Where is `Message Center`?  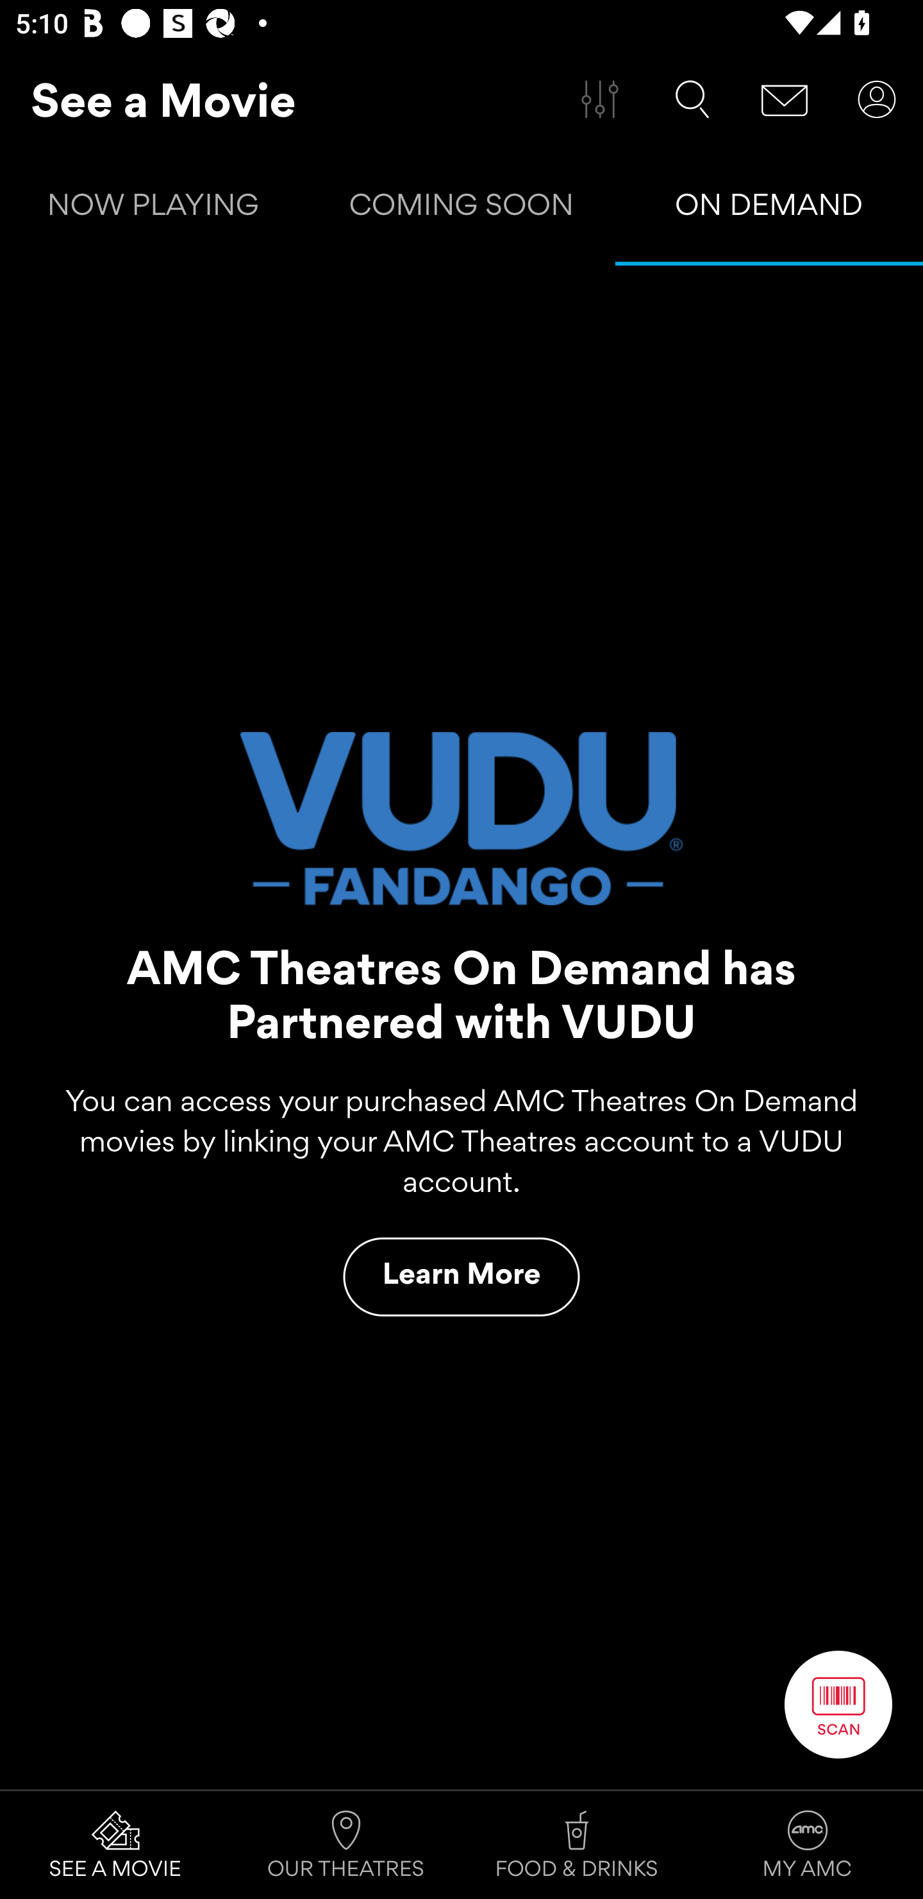 Message Center is located at coordinates (785, 99).